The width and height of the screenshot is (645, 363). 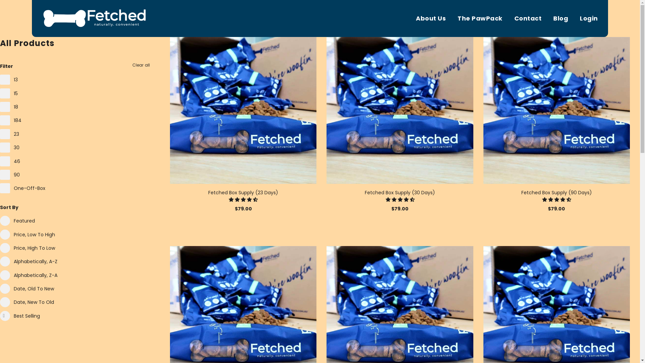 What do you see at coordinates (561, 18) in the screenshot?
I see `Blog` at bounding box center [561, 18].